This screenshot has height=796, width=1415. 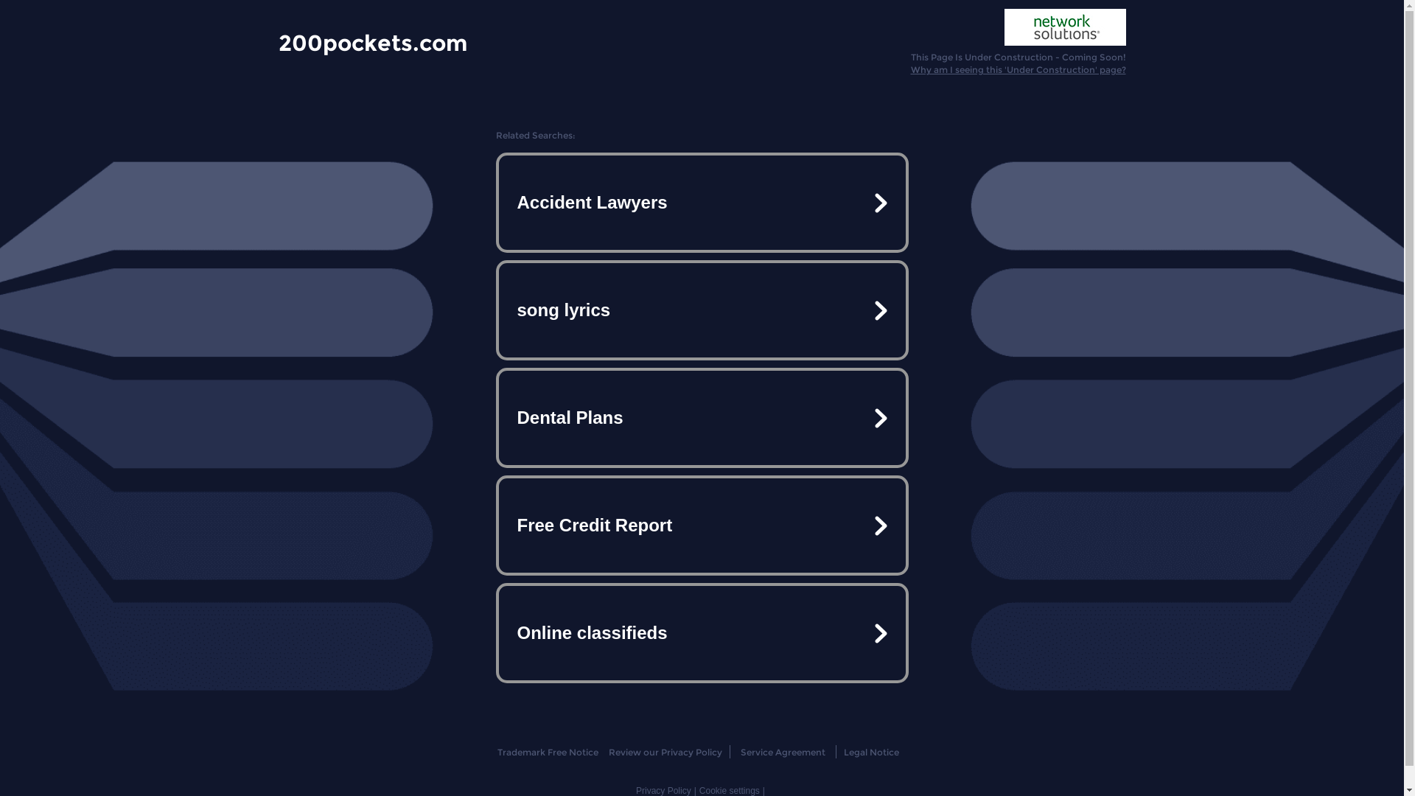 What do you see at coordinates (702, 418) in the screenshot?
I see `Dental Plans` at bounding box center [702, 418].